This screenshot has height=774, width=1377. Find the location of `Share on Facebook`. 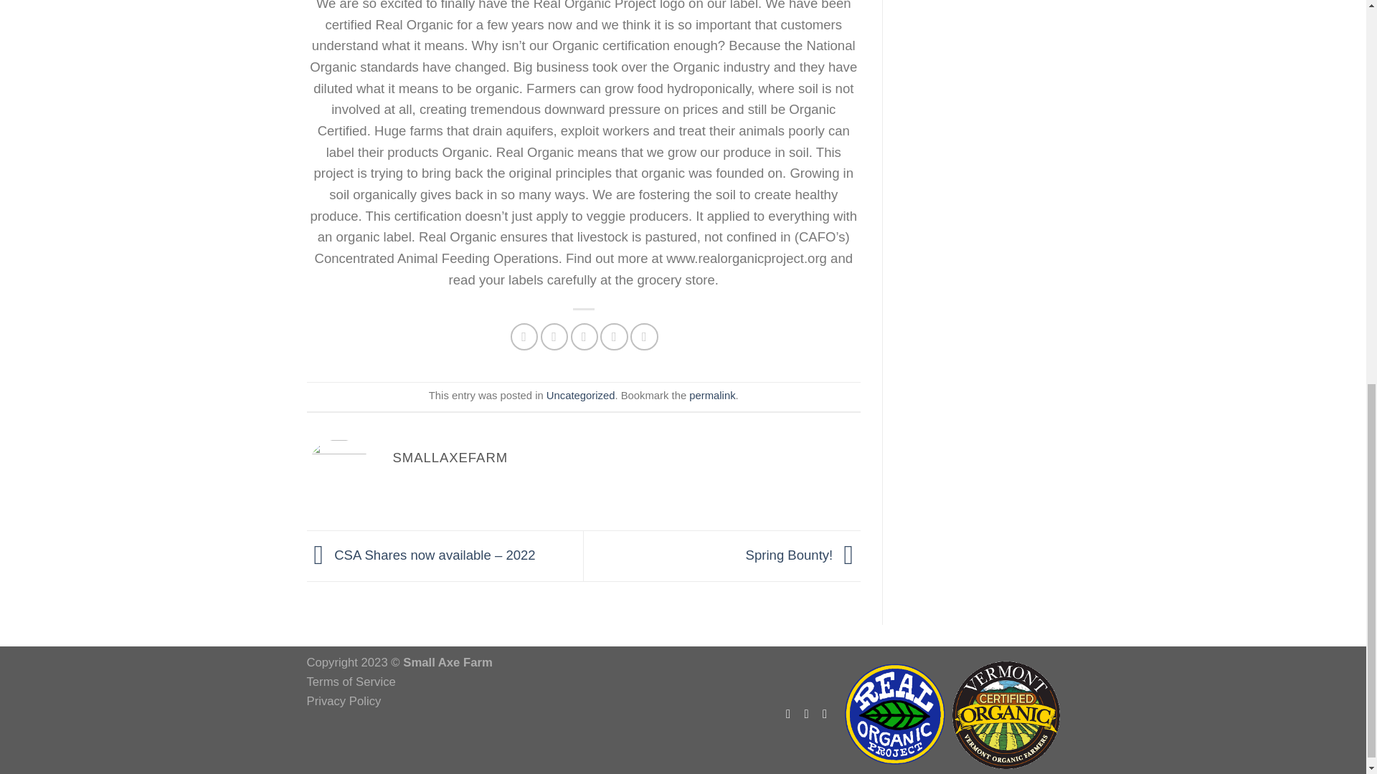

Share on Facebook is located at coordinates (524, 337).